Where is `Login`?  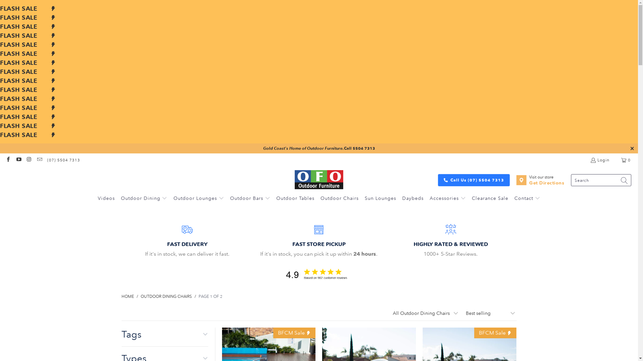 Login is located at coordinates (600, 160).